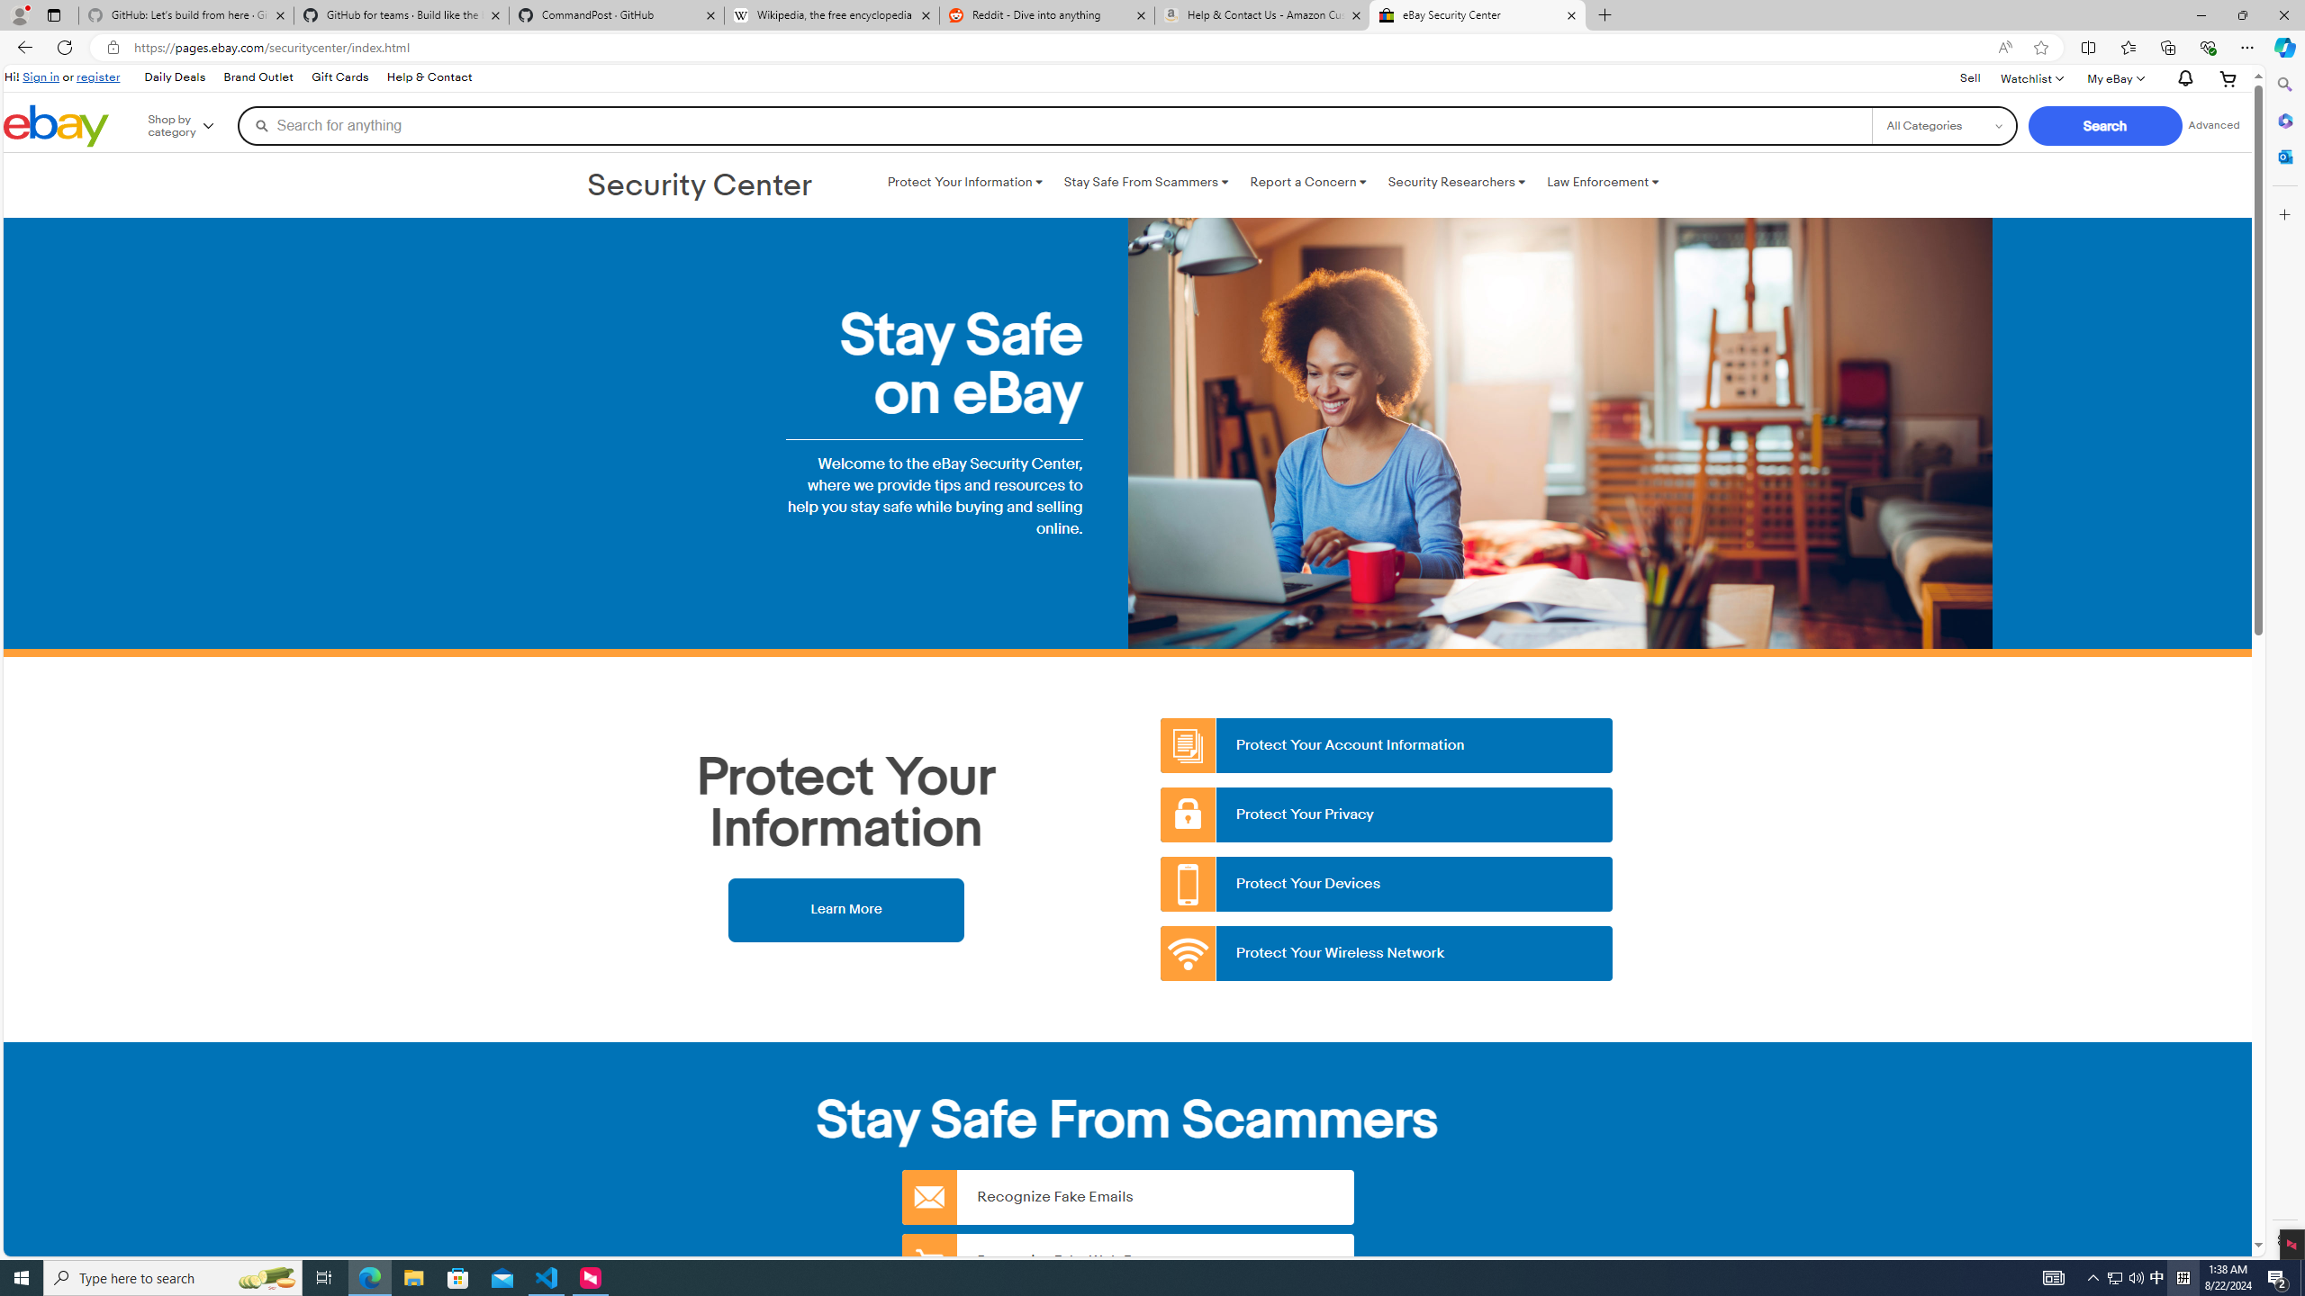 The width and height of the screenshot is (2305, 1296). I want to click on Daily Deals, so click(174, 77).